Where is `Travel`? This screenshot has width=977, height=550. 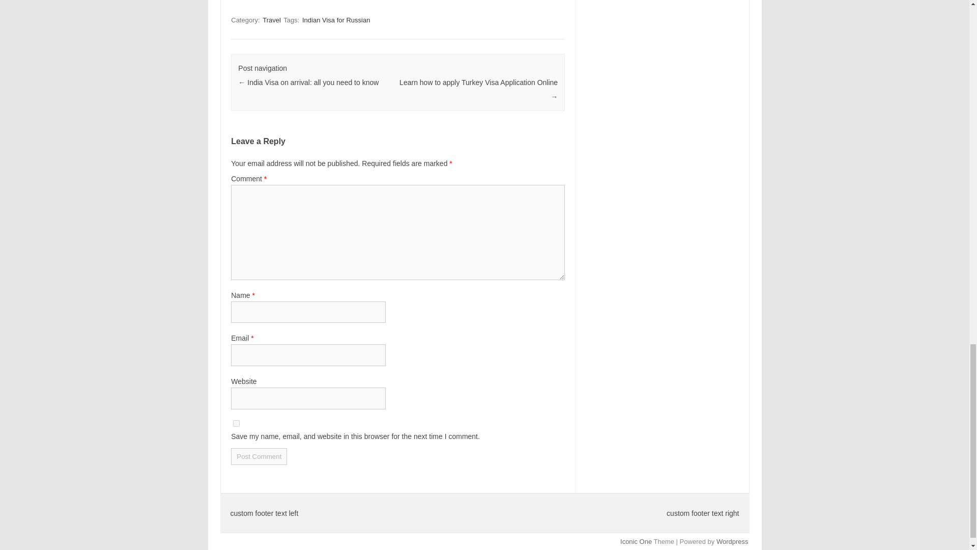 Travel is located at coordinates (272, 20).